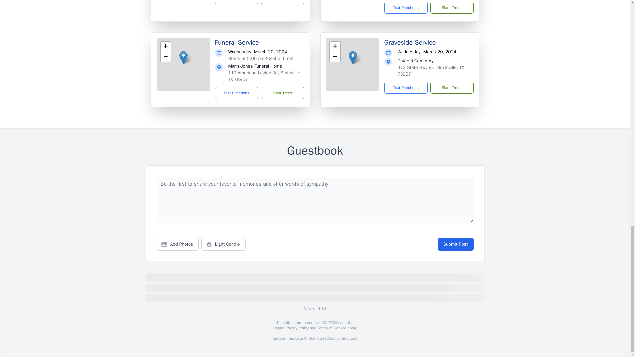 The width and height of the screenshot is (635, 357). Describe the element at coordinates (335, 57) in the screenshot. I see `Zoom out` at that location.